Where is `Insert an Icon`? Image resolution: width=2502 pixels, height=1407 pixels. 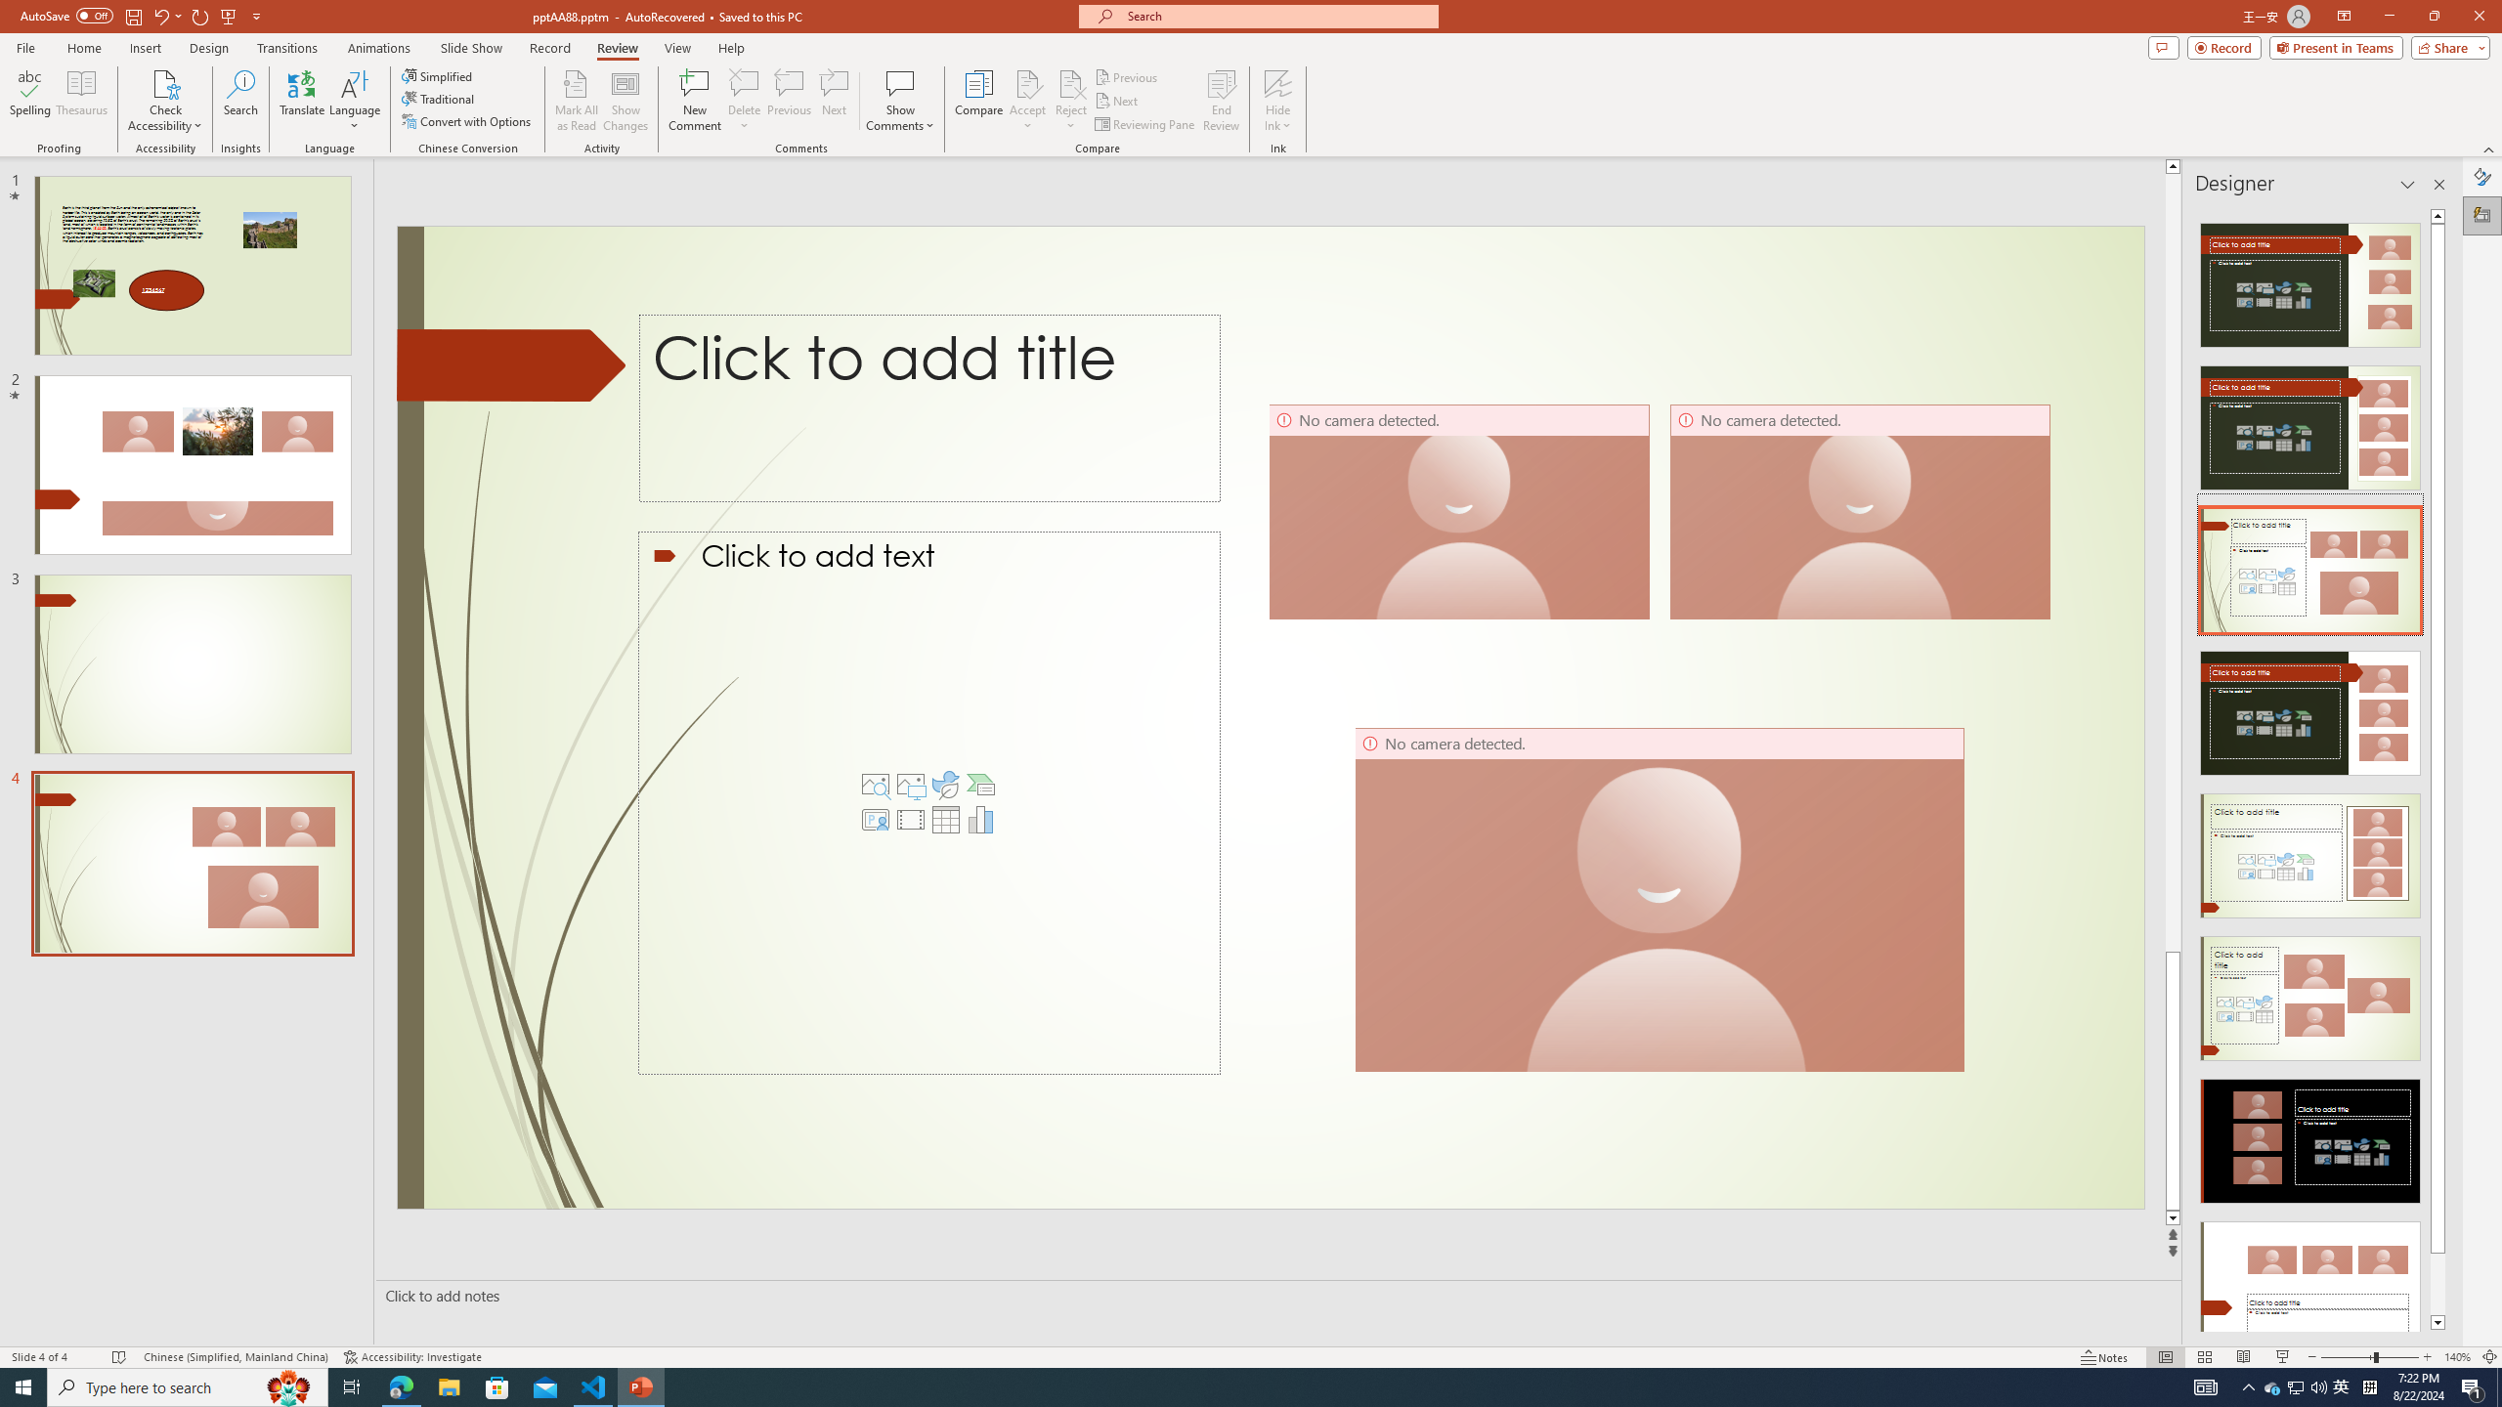
Insert an Icon is located at coordinates (946, 785).